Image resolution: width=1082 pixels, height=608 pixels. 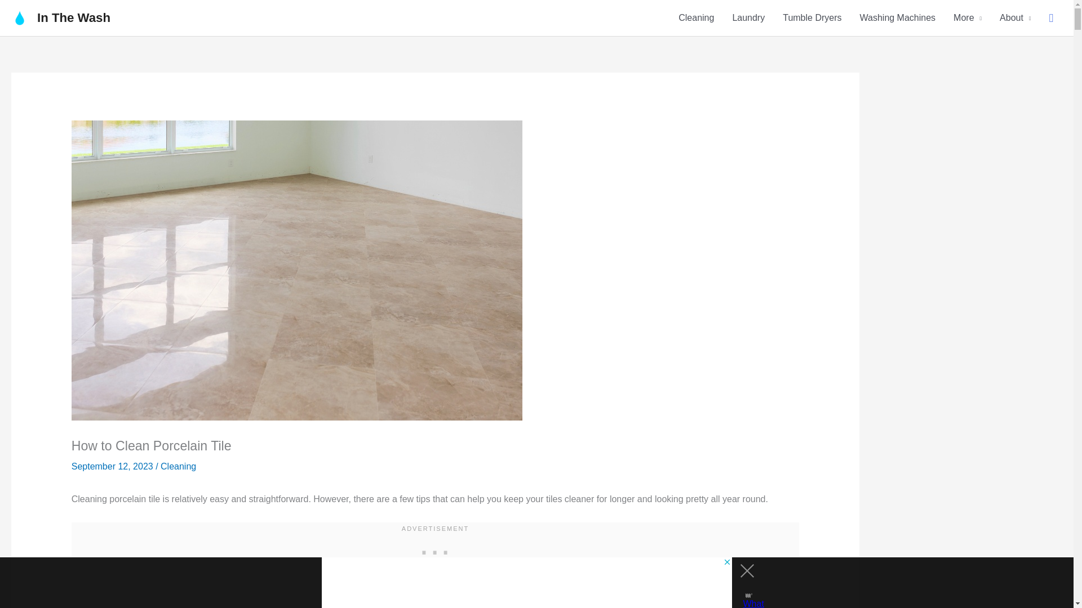 What do you see at coordinates (696, 18) in the screenshot?
I see `Cleaning` at bounding box center [696, 18].